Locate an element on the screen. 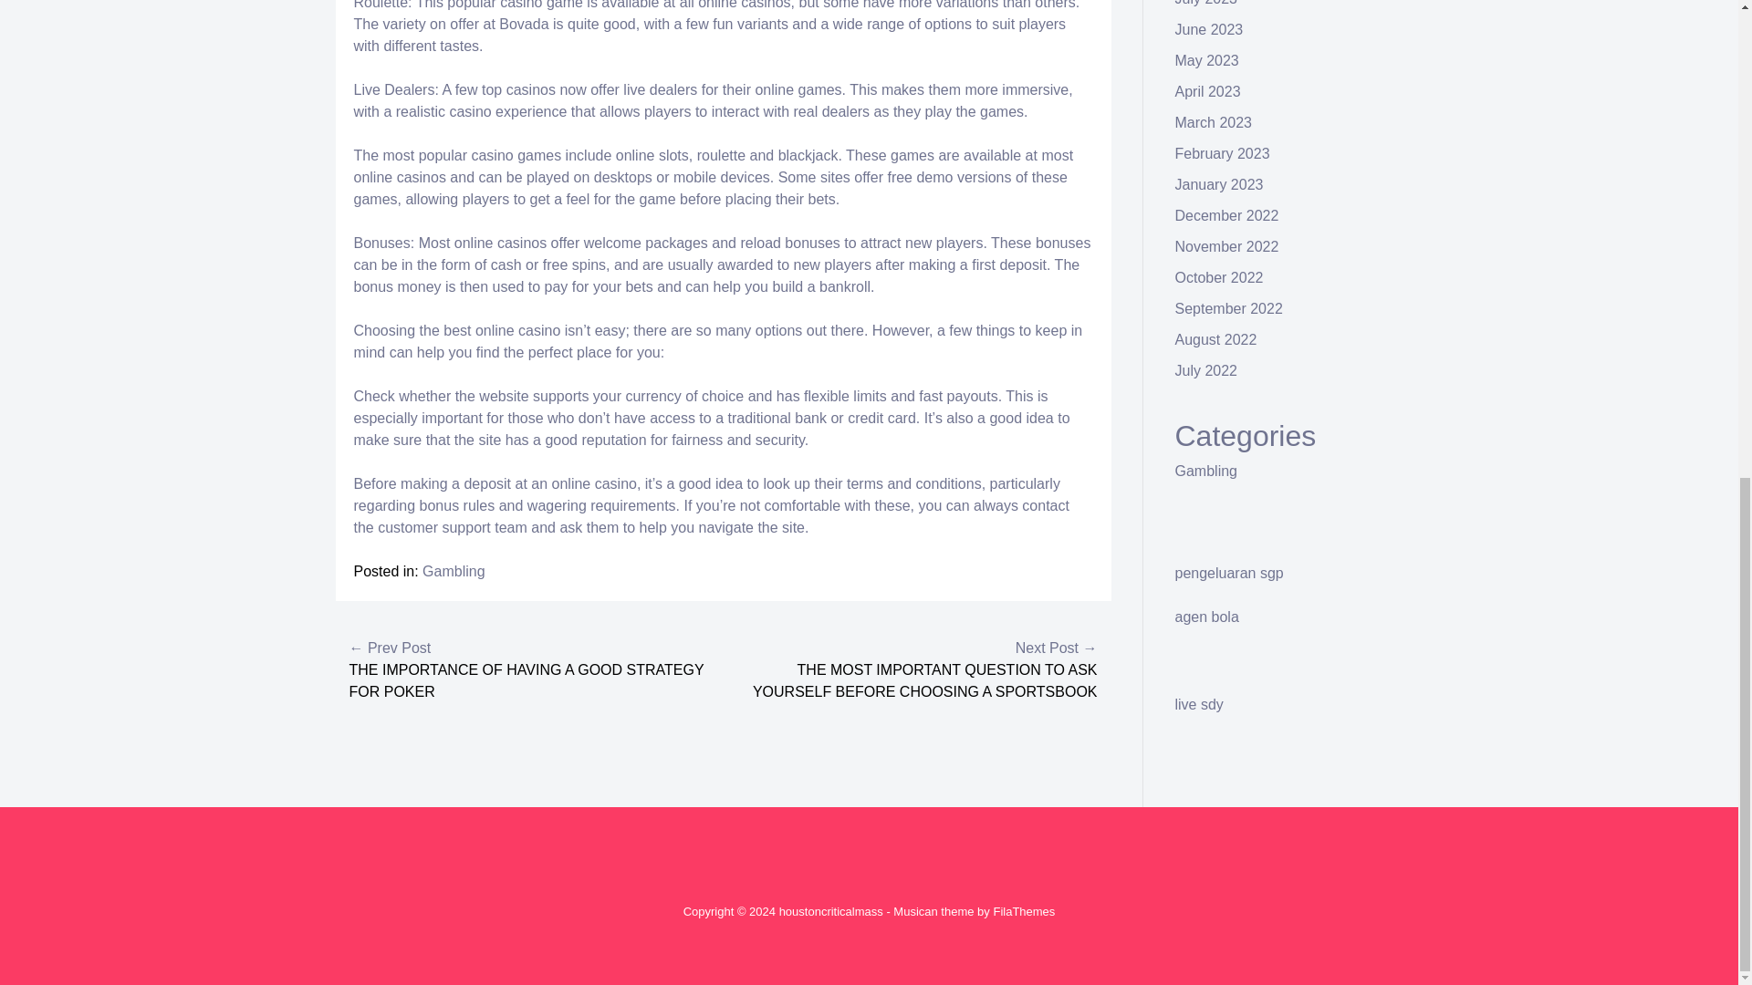 This screenshot has width=1752, height=985. March 2023 is located at coordinates (1214, 122).